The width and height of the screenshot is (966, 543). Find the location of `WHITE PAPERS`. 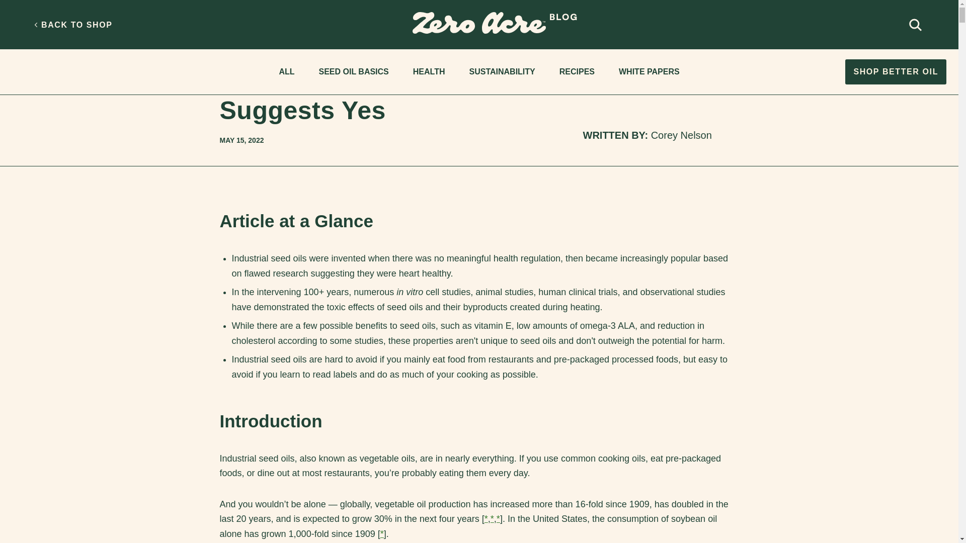

WHITE PAPERS is located at coordinates (649, 72).